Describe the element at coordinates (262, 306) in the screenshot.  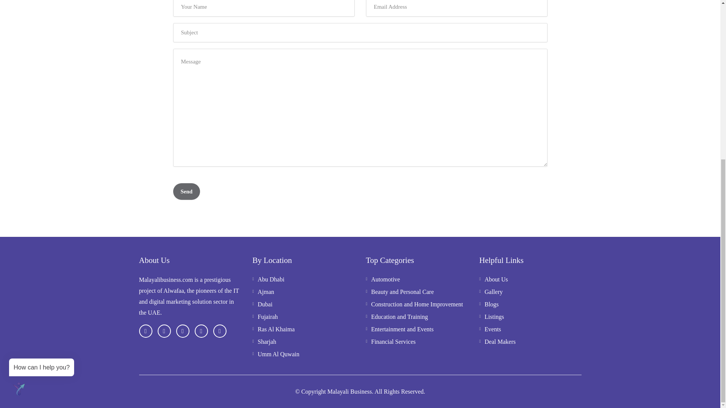
I see `Dubai` at that location.